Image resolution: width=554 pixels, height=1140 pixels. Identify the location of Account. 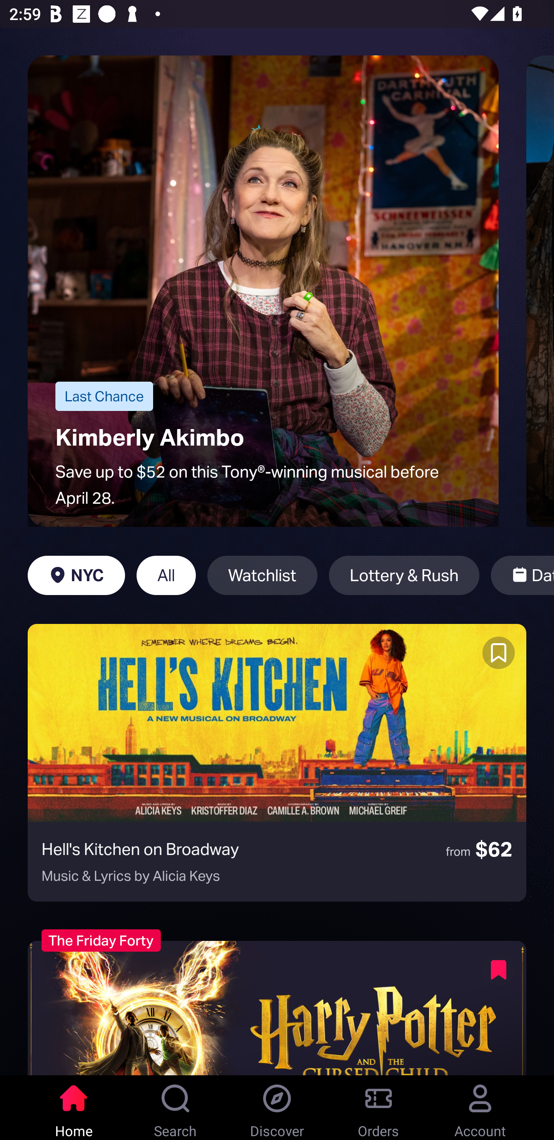
(480, 1108).